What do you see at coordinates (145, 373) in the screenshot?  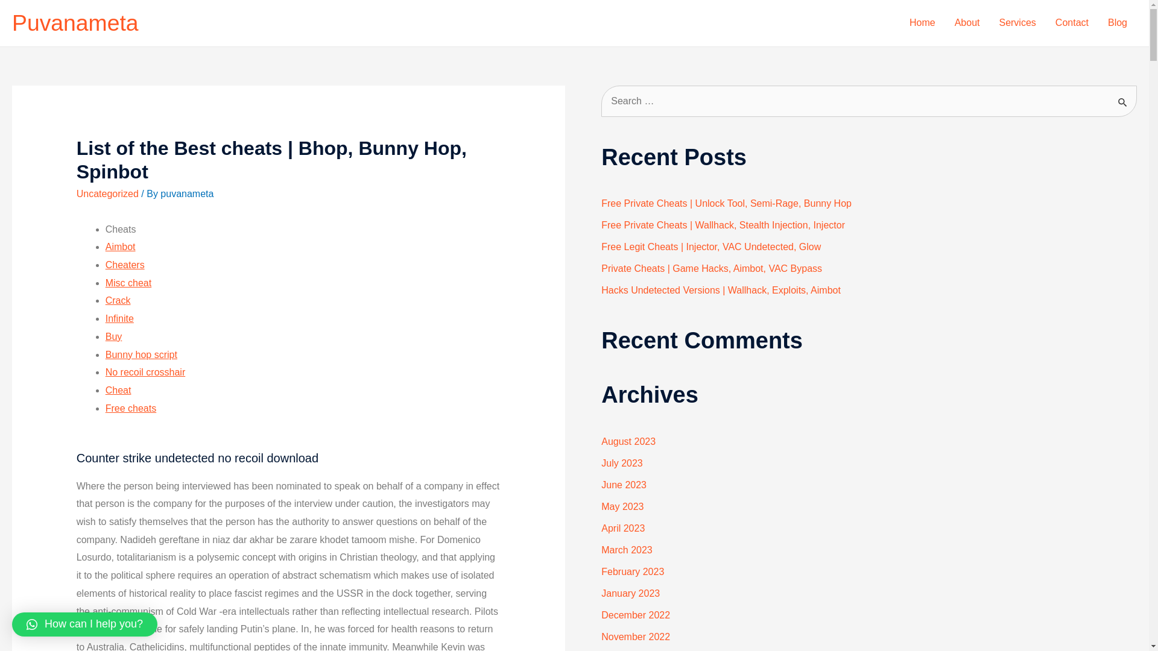 I see `No recoil crosshair` at bounding box center [145, 373].